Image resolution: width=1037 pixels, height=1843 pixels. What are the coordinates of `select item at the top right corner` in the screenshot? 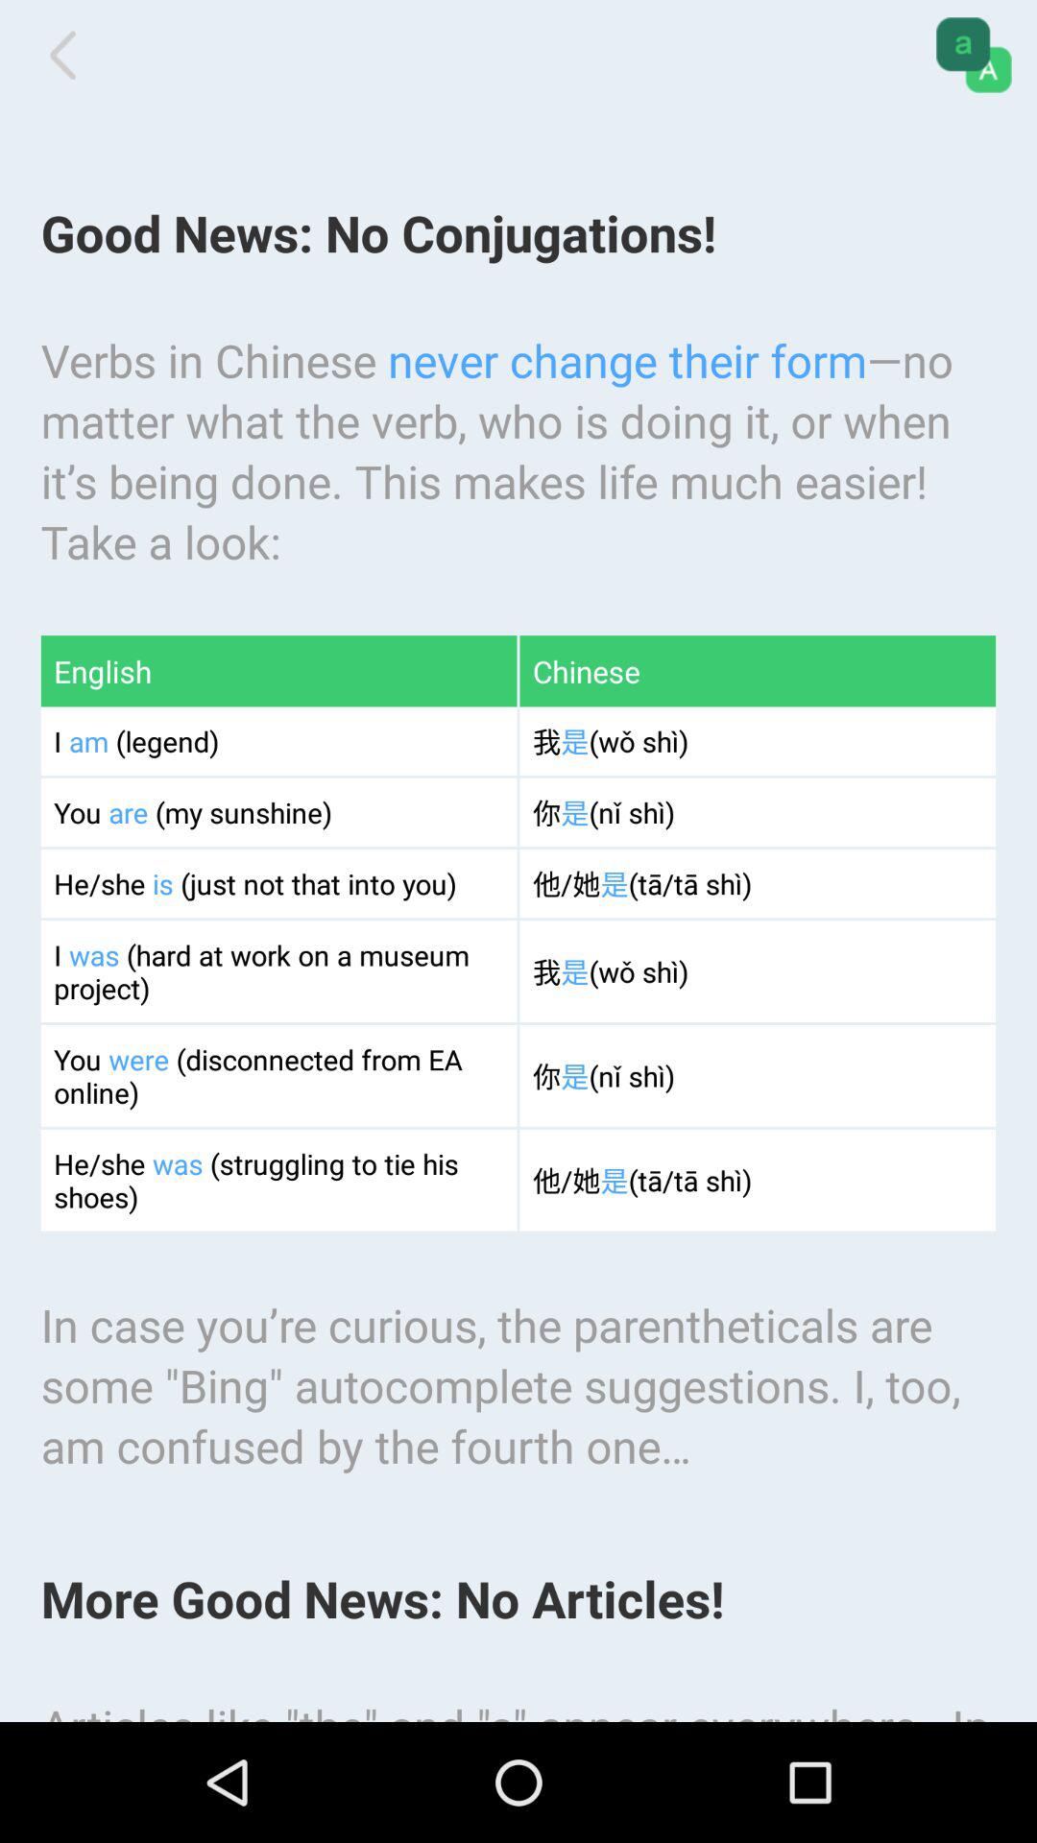 It's located at (974, 55).